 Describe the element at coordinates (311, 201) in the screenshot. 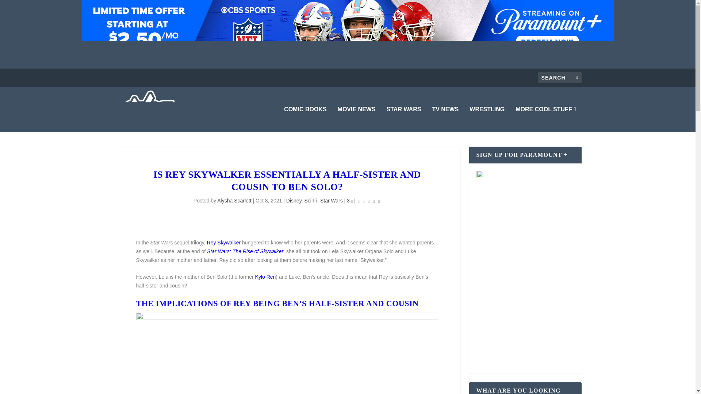

I see `Sci-Fi` at that location.